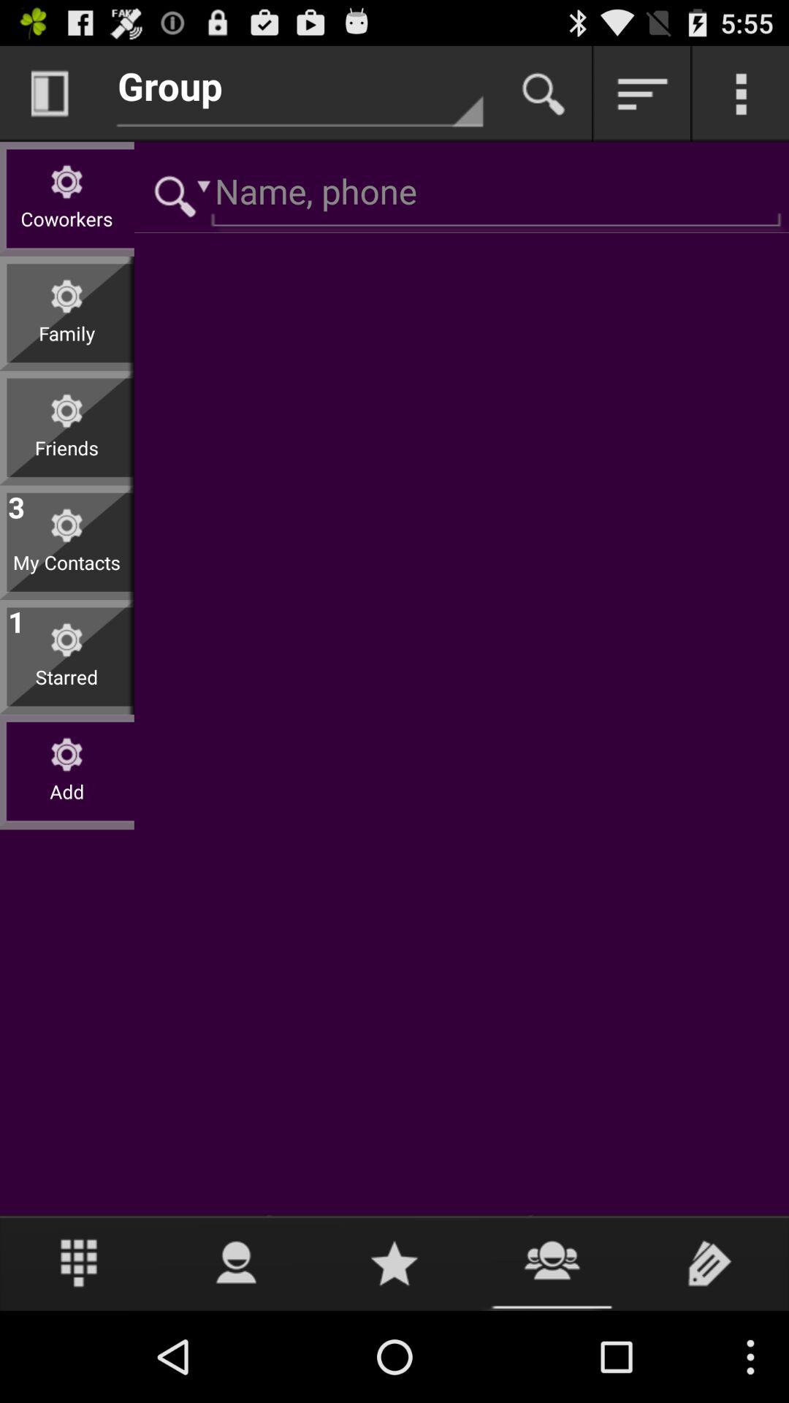 The height and width of the screenshot is (1403, 789). What do you see at coordinates (710, 1263) in the screenshot?
I see `tags page` at bounding box center [710, 1263].